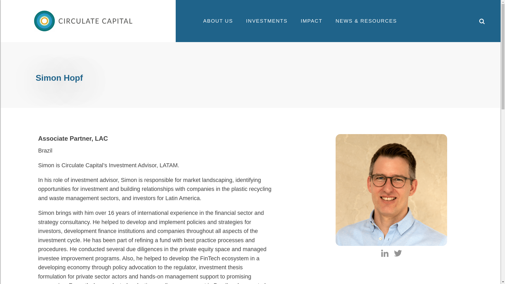 This screenshot has height=284, width=505. Describe the element at coordinates (267, 21) in the screenshot. I see `INVESTMENTS` at that location.